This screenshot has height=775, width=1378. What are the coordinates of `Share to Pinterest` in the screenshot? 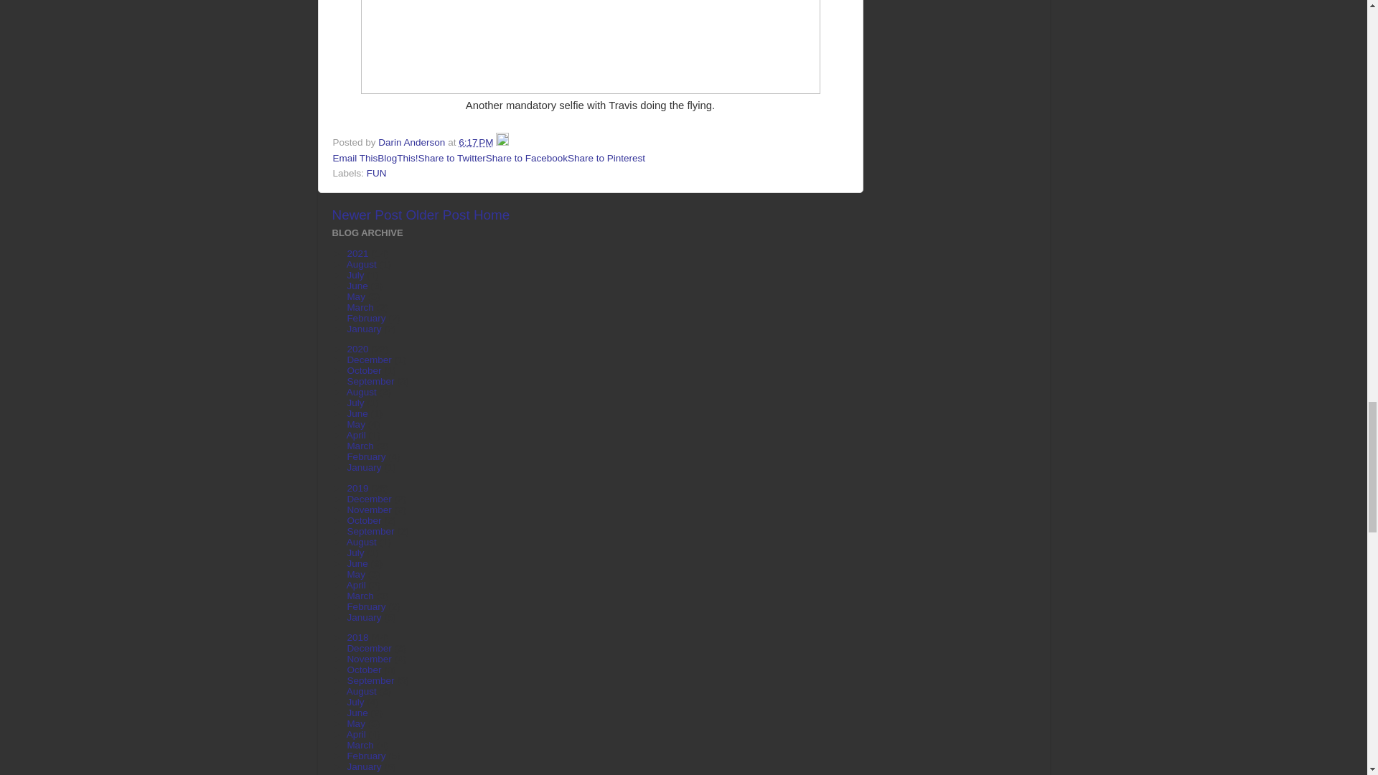 It's located at (606, 158).